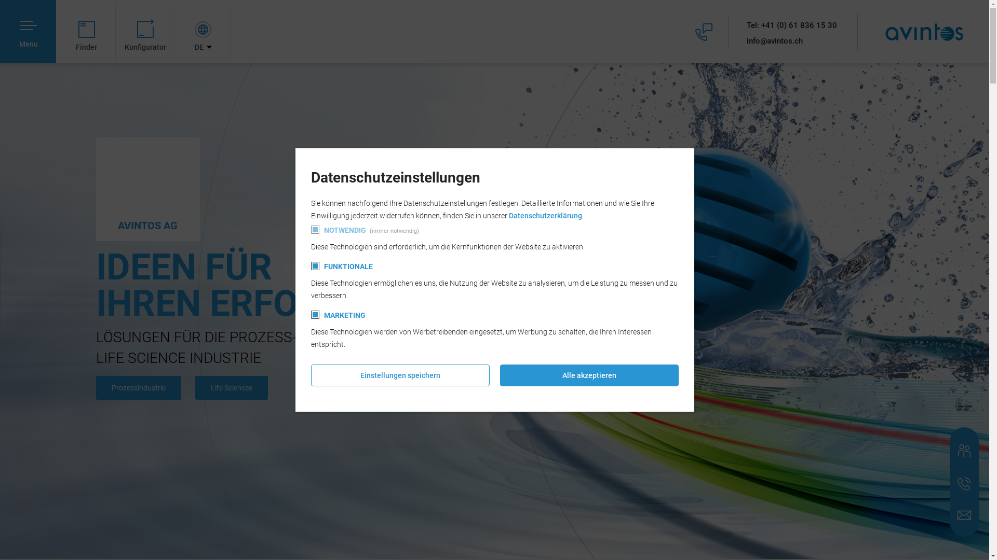 Image resolution: width=997 pixels, height=560 pixels. What do you see at coordinates (792, 25) in the screenshot?
I see `Tel: +41 (0) 61 836 15 30` at bounding box center [792, 25].